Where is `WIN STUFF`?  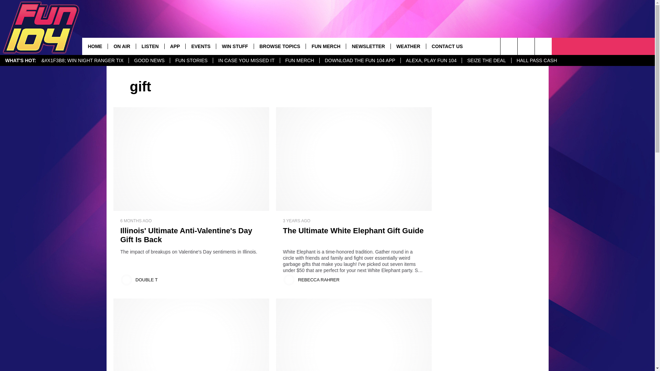 WIN STUFF is located at coordinates (234, 46).